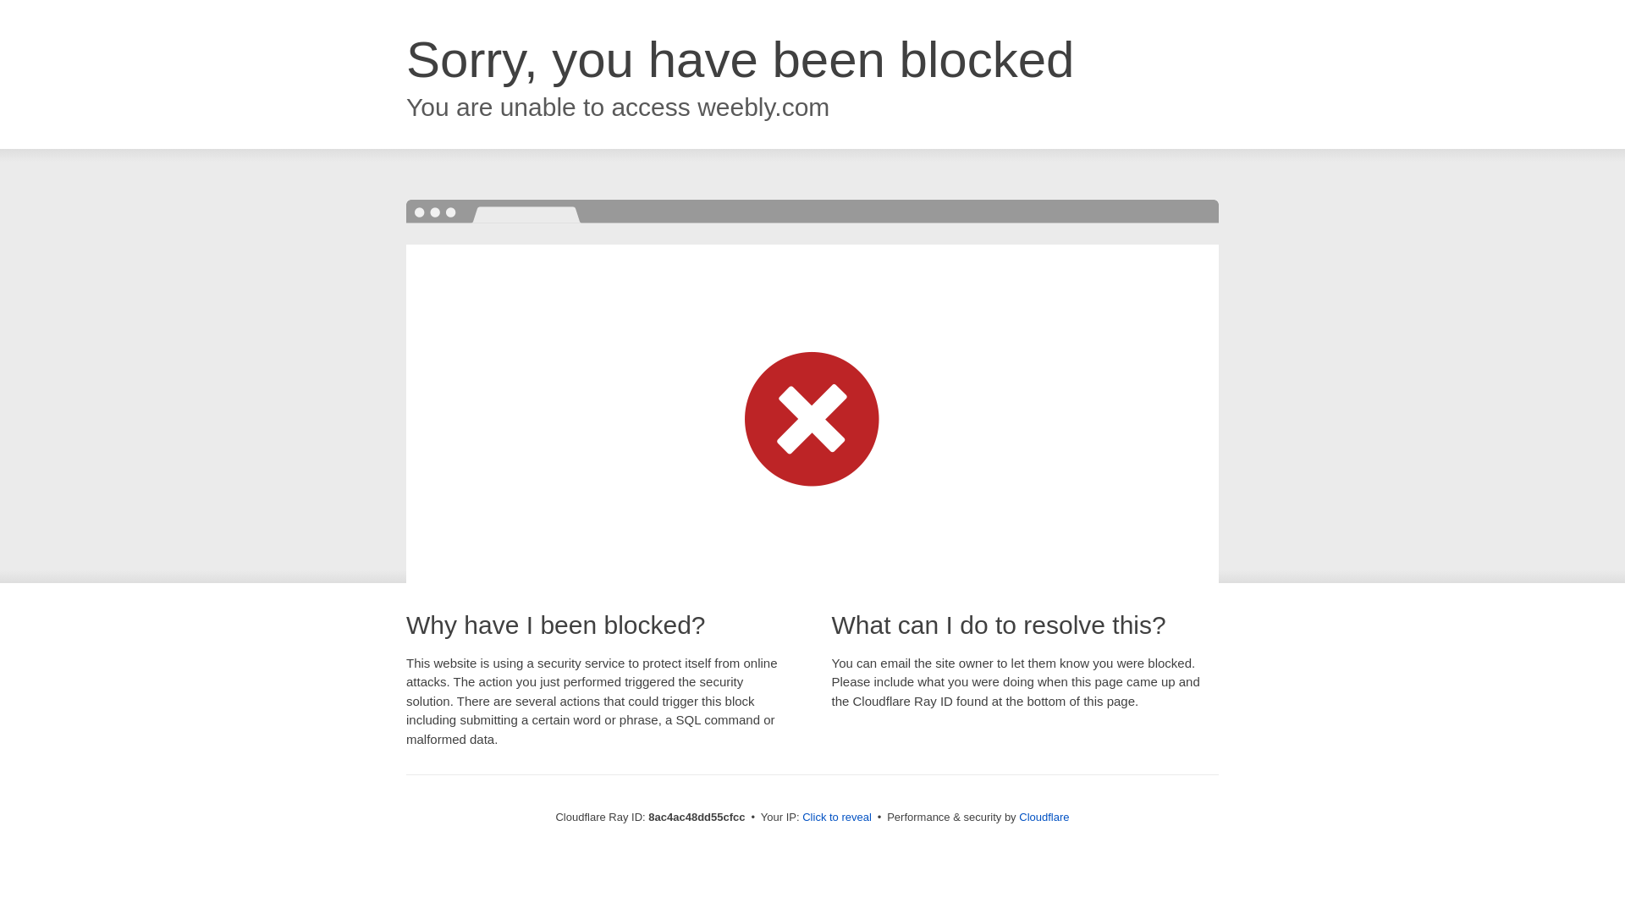 The image size is (1625, 914). Describe the element at coordinates (1044, 817) in the screenshot. I see `Cloudflare` at that location.